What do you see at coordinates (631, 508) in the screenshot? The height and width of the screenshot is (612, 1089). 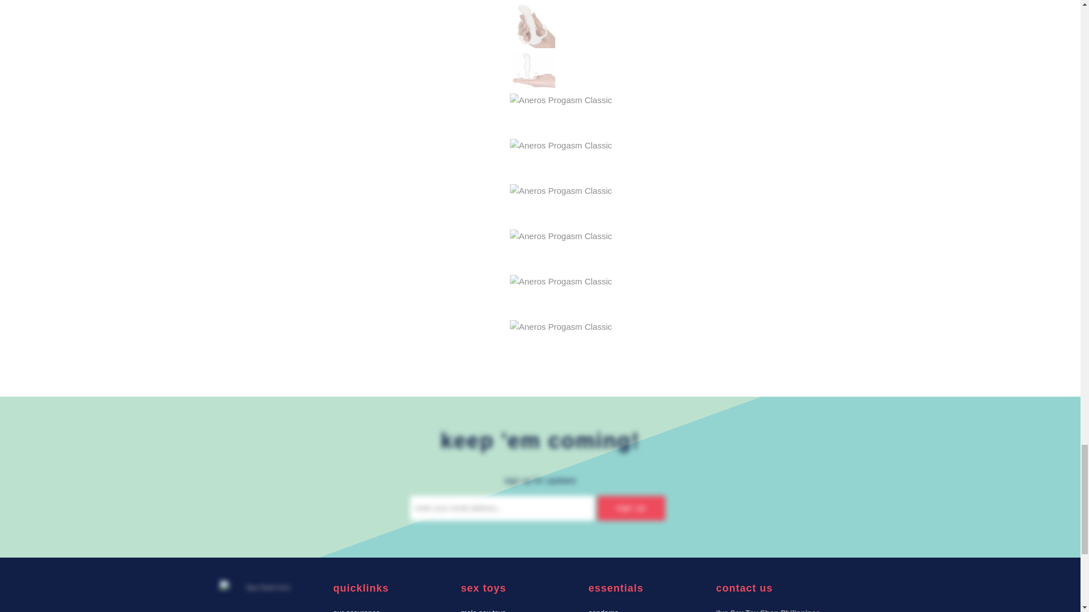 I see `Sign Up` at bounding box center [631, 508].